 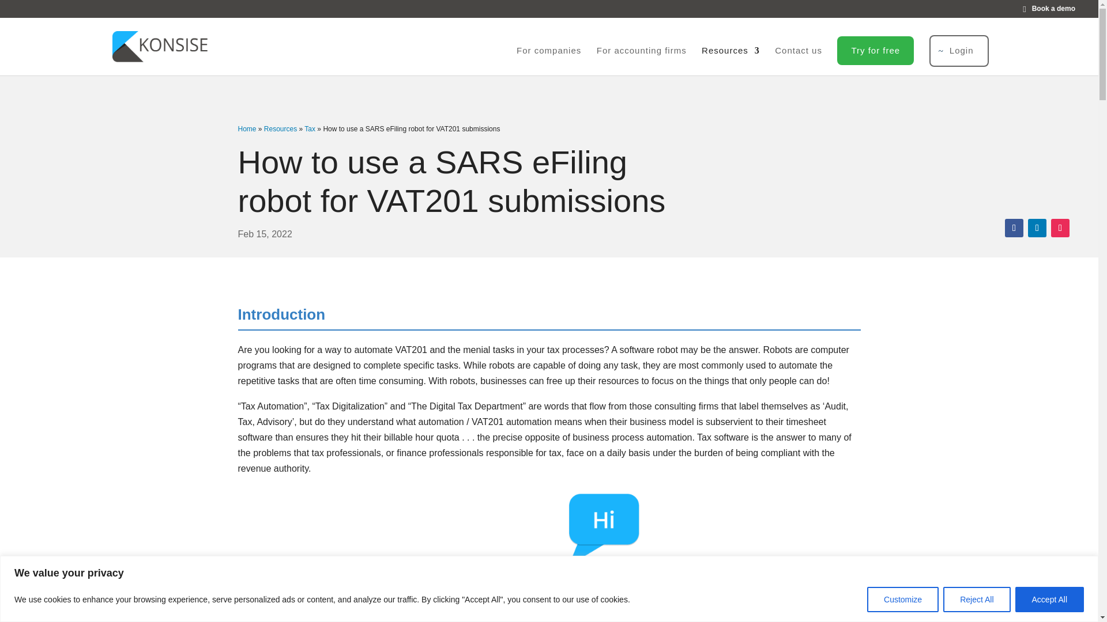 What do you see at coordinates (641, 59) in the screenshot?
I see `For accounting firms` at bounding box center [641, 59].